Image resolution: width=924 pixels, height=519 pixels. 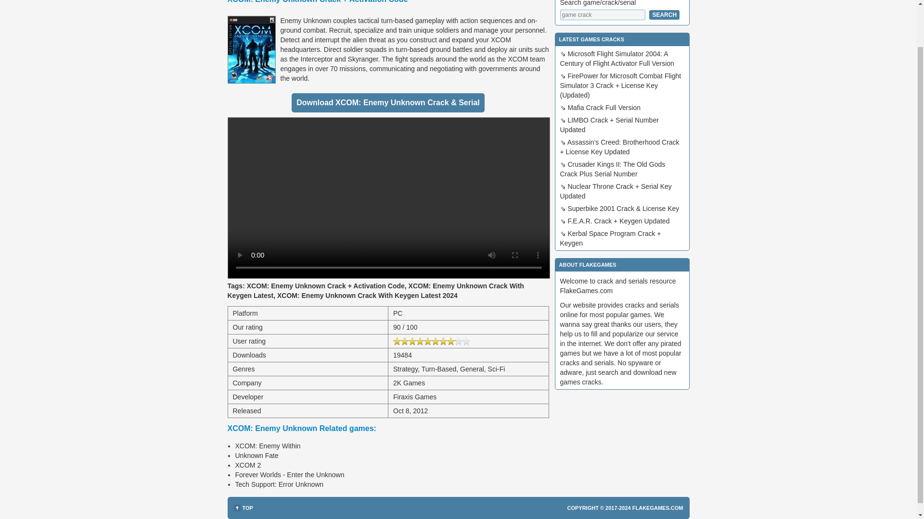 I want to click on Forever Worlds - Enter the Unknown, so click(x=289, y=474).